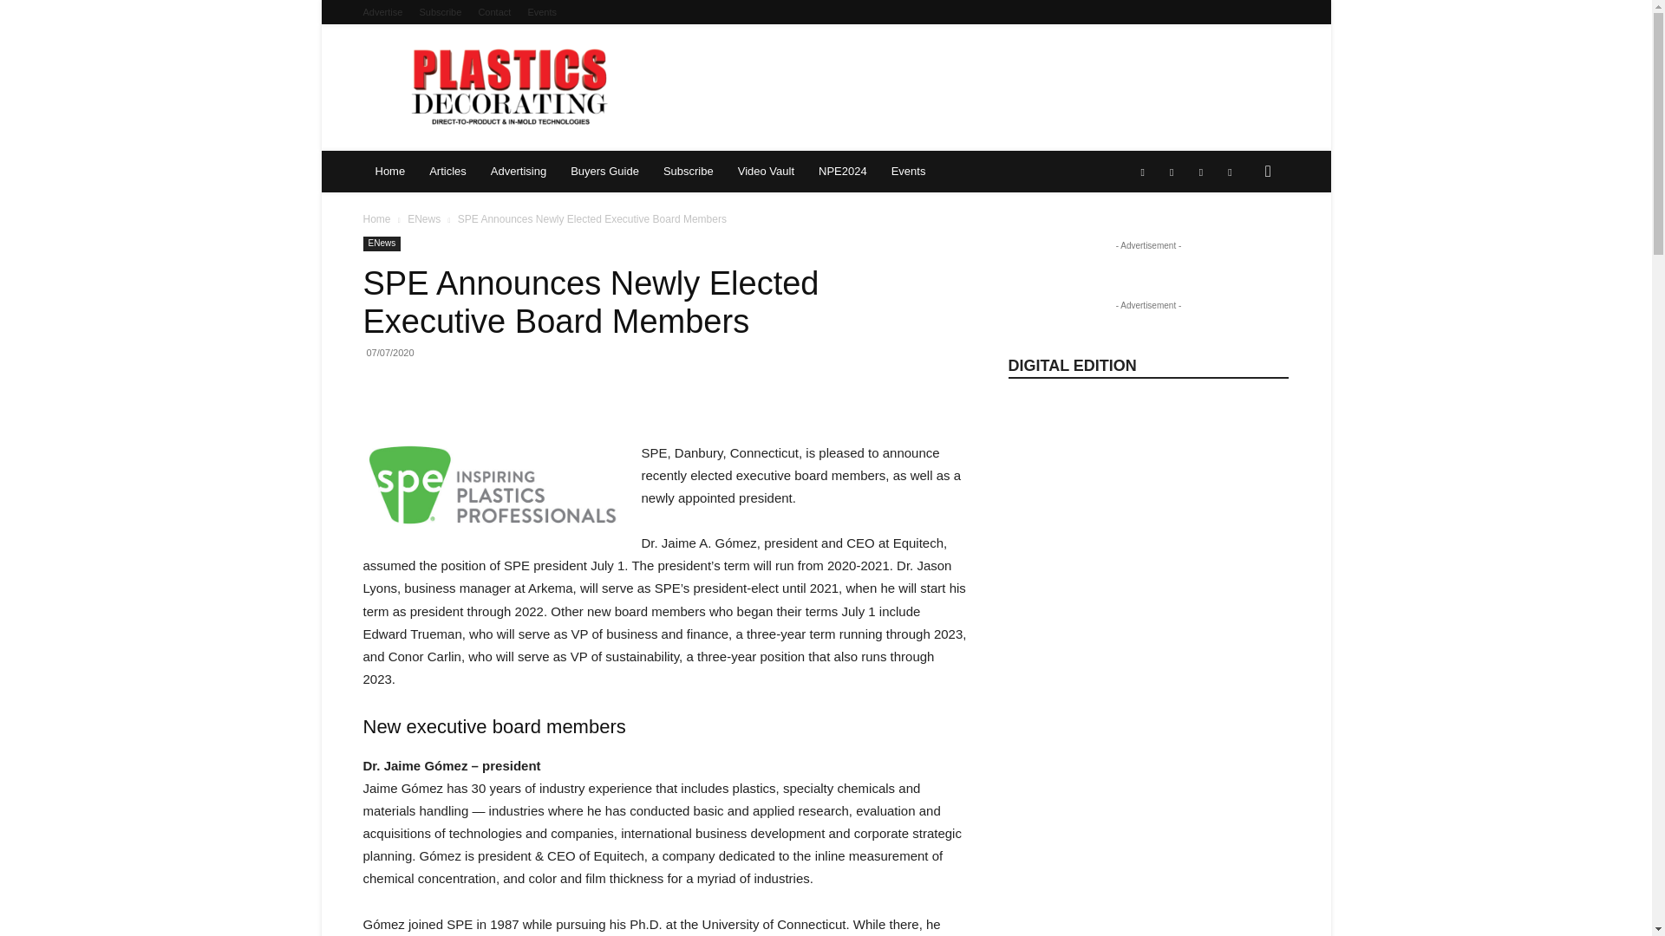 The height and width of the screenshot is (936, 1665). What do you see at coordinates (382, 12) in the screenshot?
I see `Advertise` at bounding box center [382, 12].